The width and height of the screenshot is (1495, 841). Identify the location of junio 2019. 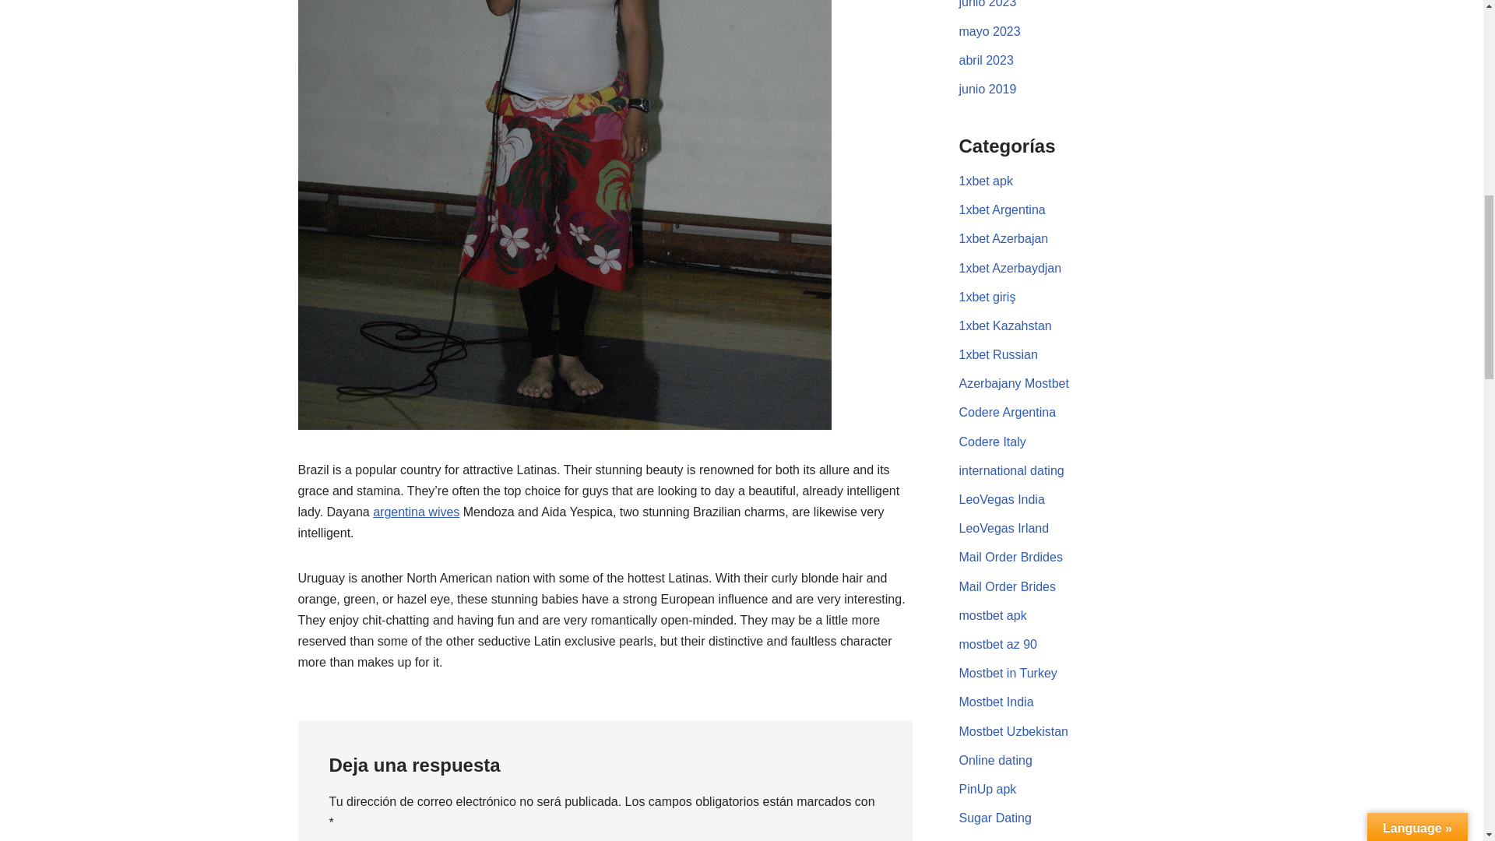
(987, 89).